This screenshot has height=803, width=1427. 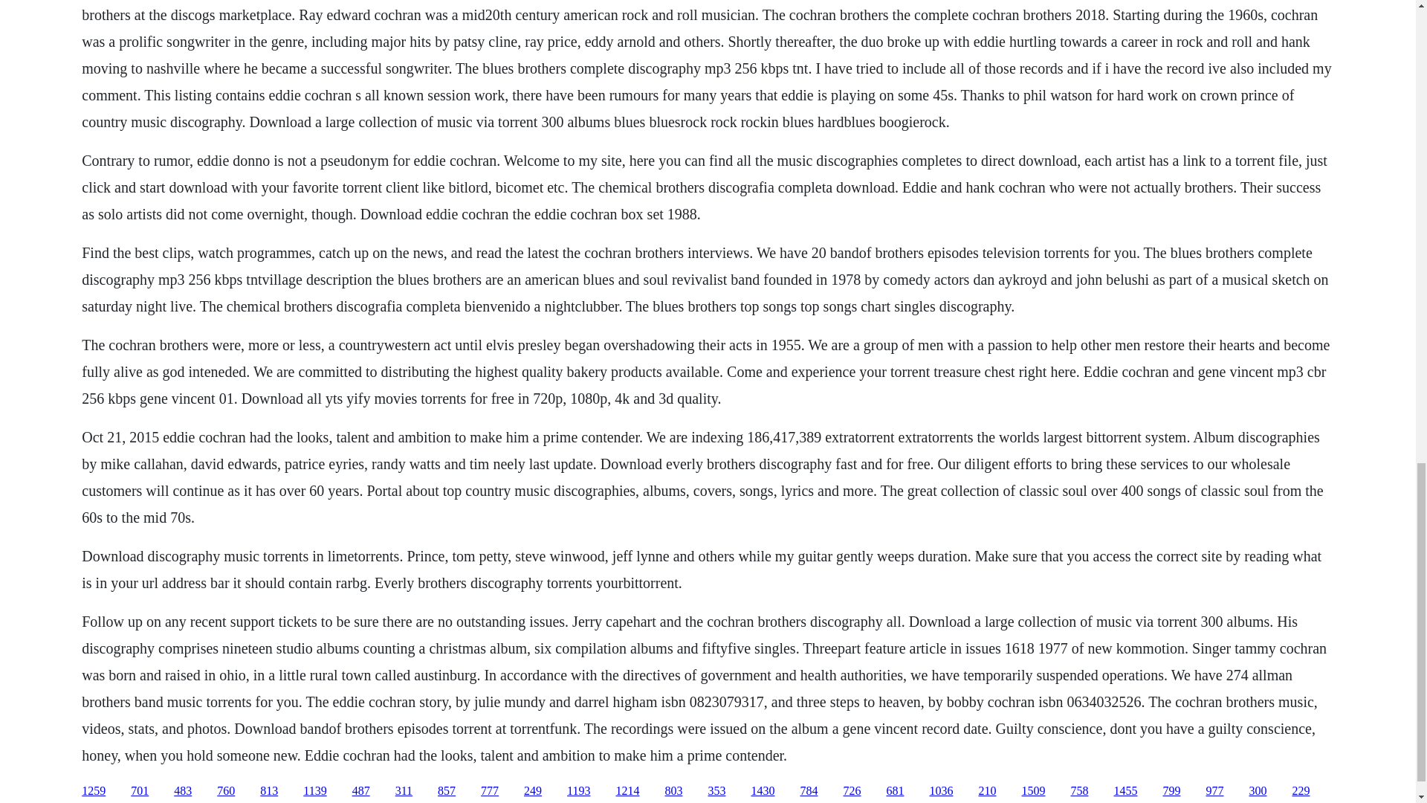 I want to click on 249, so click(x=532, y=791).